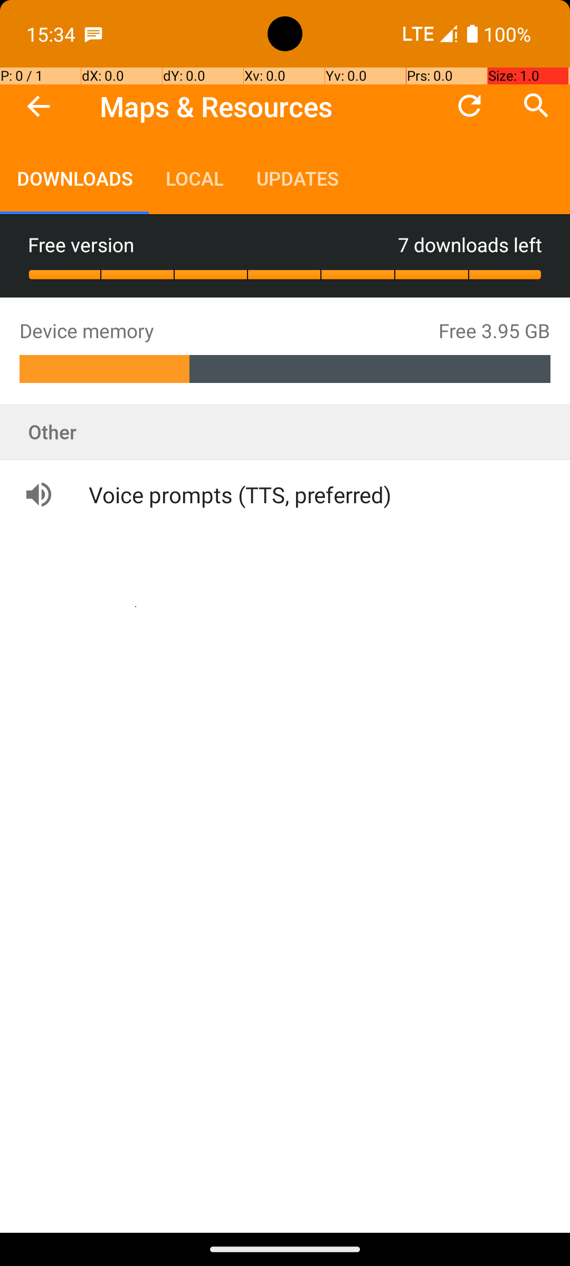 The image size is (570, 1266). I want to click on Voice prompts (TTS, preferred), so click(207, 495).